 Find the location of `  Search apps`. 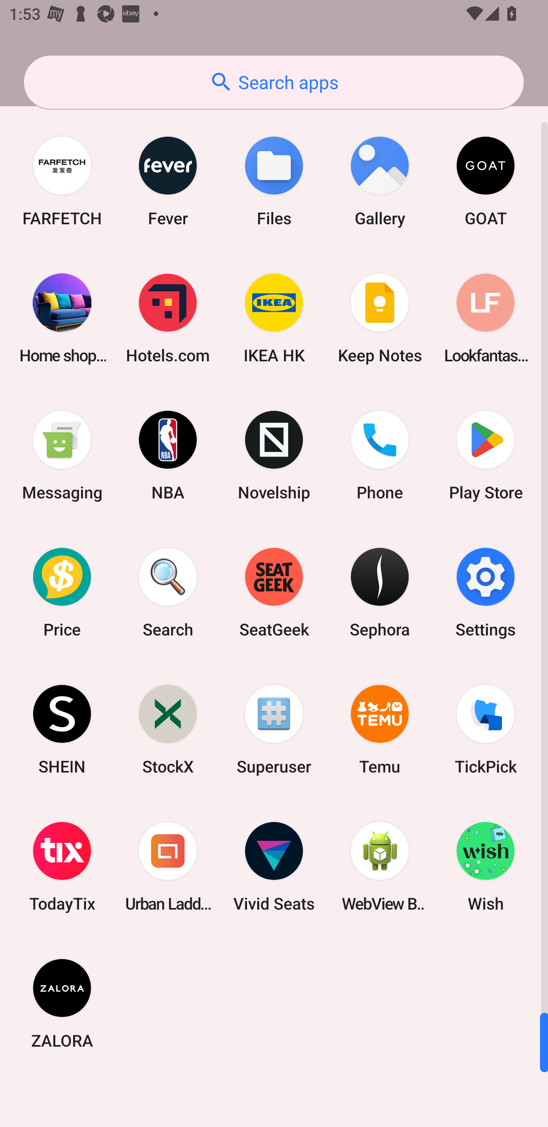

  Search apps is located at coordinates (274, 82).